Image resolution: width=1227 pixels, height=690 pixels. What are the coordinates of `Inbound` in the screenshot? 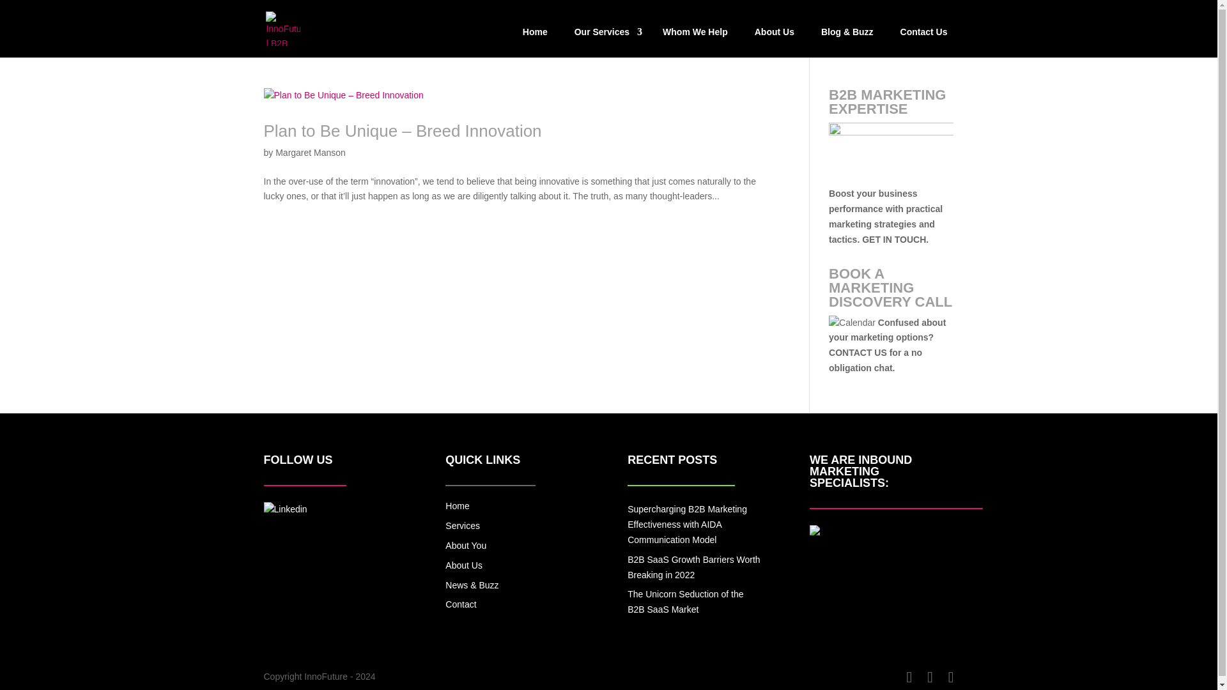 It's located at (814, 532).